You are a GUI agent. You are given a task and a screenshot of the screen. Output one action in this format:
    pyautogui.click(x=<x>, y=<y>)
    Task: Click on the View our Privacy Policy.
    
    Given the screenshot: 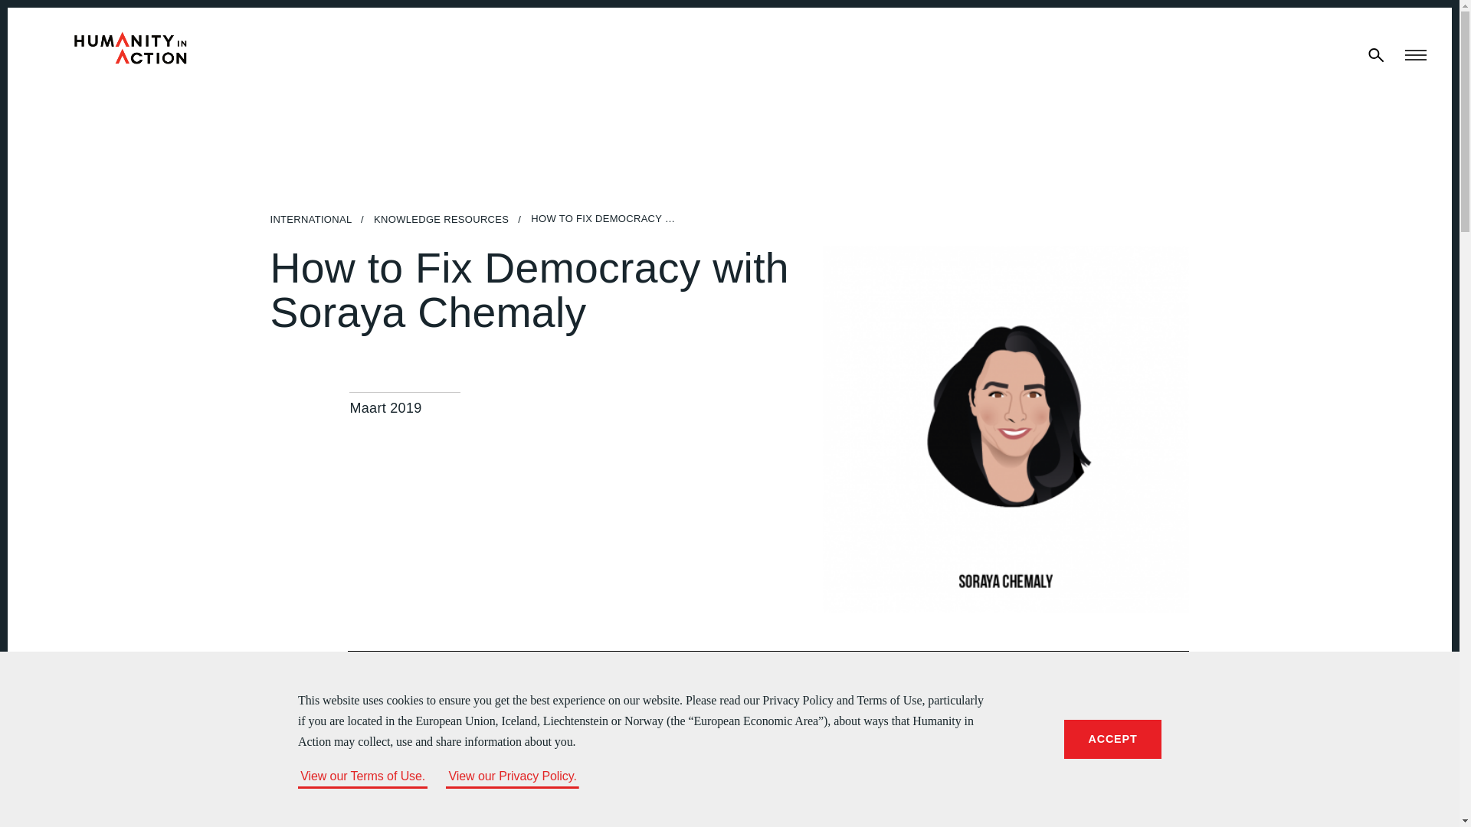 What is the action you would take?
    pyautogui.click(x=512, y=776)
    